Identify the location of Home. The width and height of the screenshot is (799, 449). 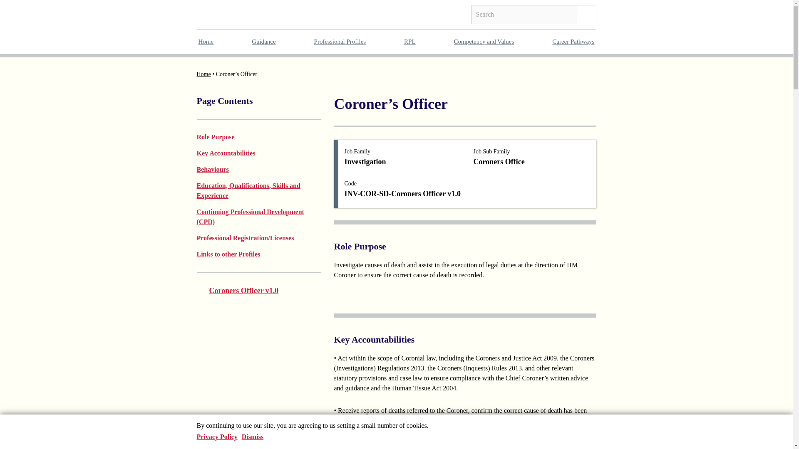
(206, 42).